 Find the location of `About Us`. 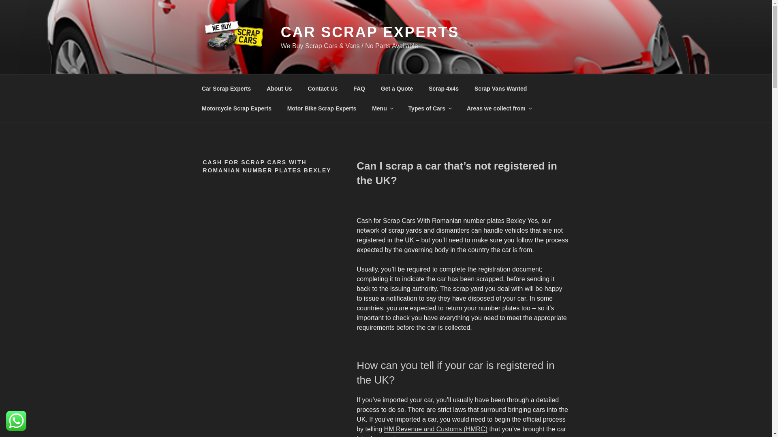

About Us is located at coordinates (279, 88).